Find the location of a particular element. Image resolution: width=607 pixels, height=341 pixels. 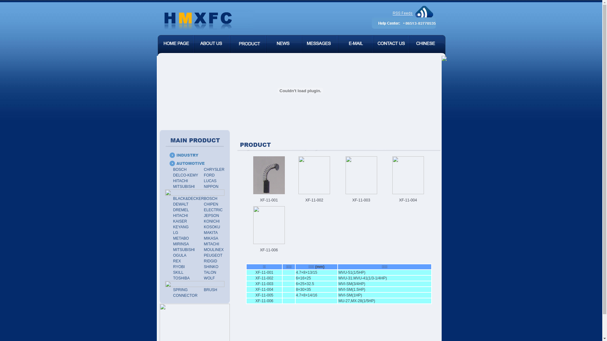

FORD is located at coordinates (209, 175).